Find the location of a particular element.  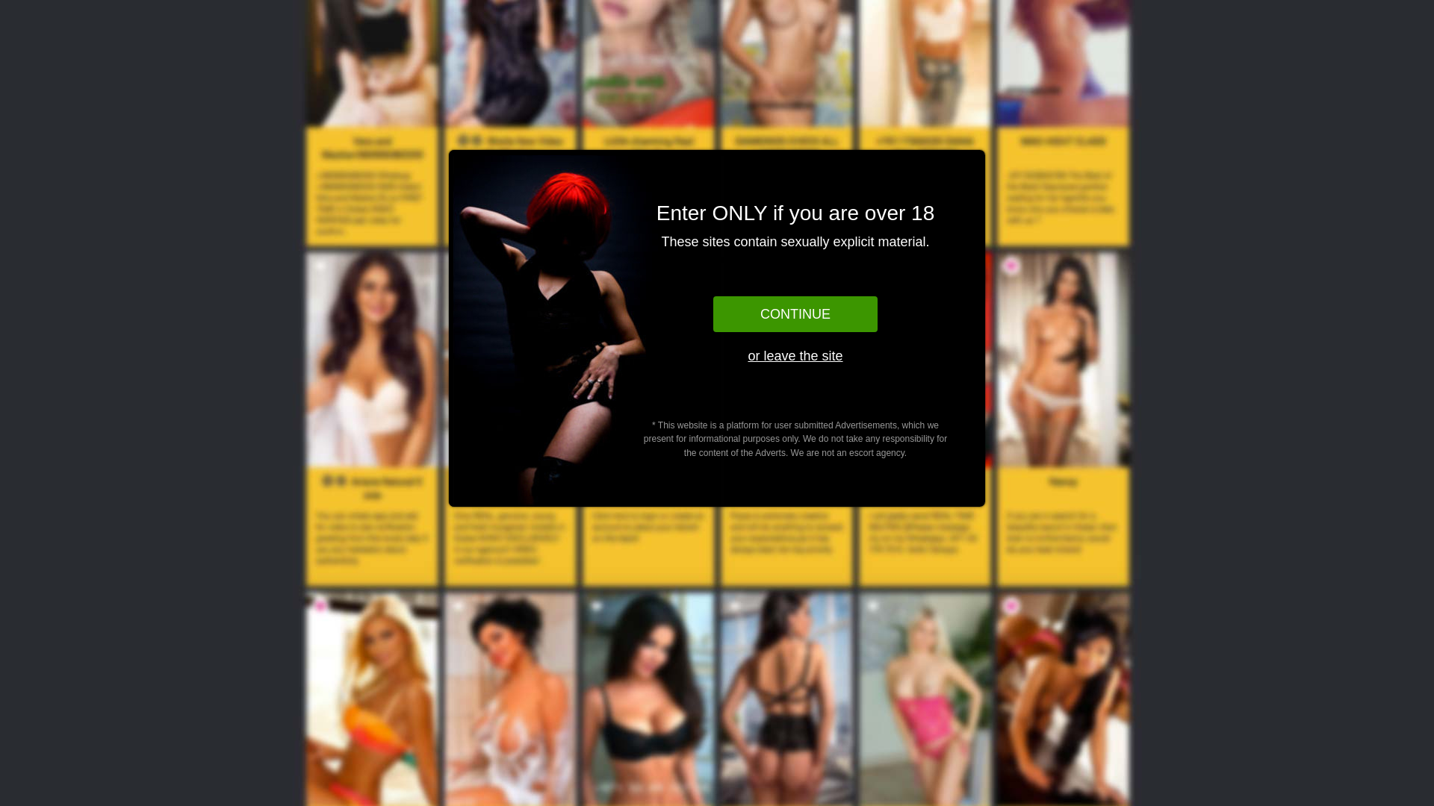

CONTINUE is located at coordinates (795, 314).